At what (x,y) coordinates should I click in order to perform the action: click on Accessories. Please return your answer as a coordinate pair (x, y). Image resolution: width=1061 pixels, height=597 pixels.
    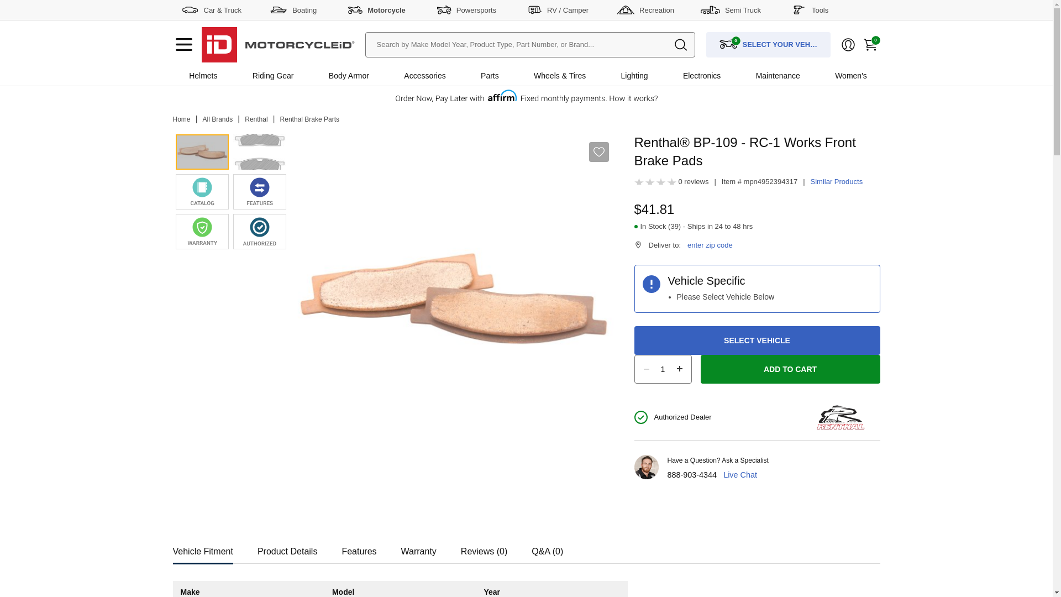
    Looking at the image, I should click on (424, 75).